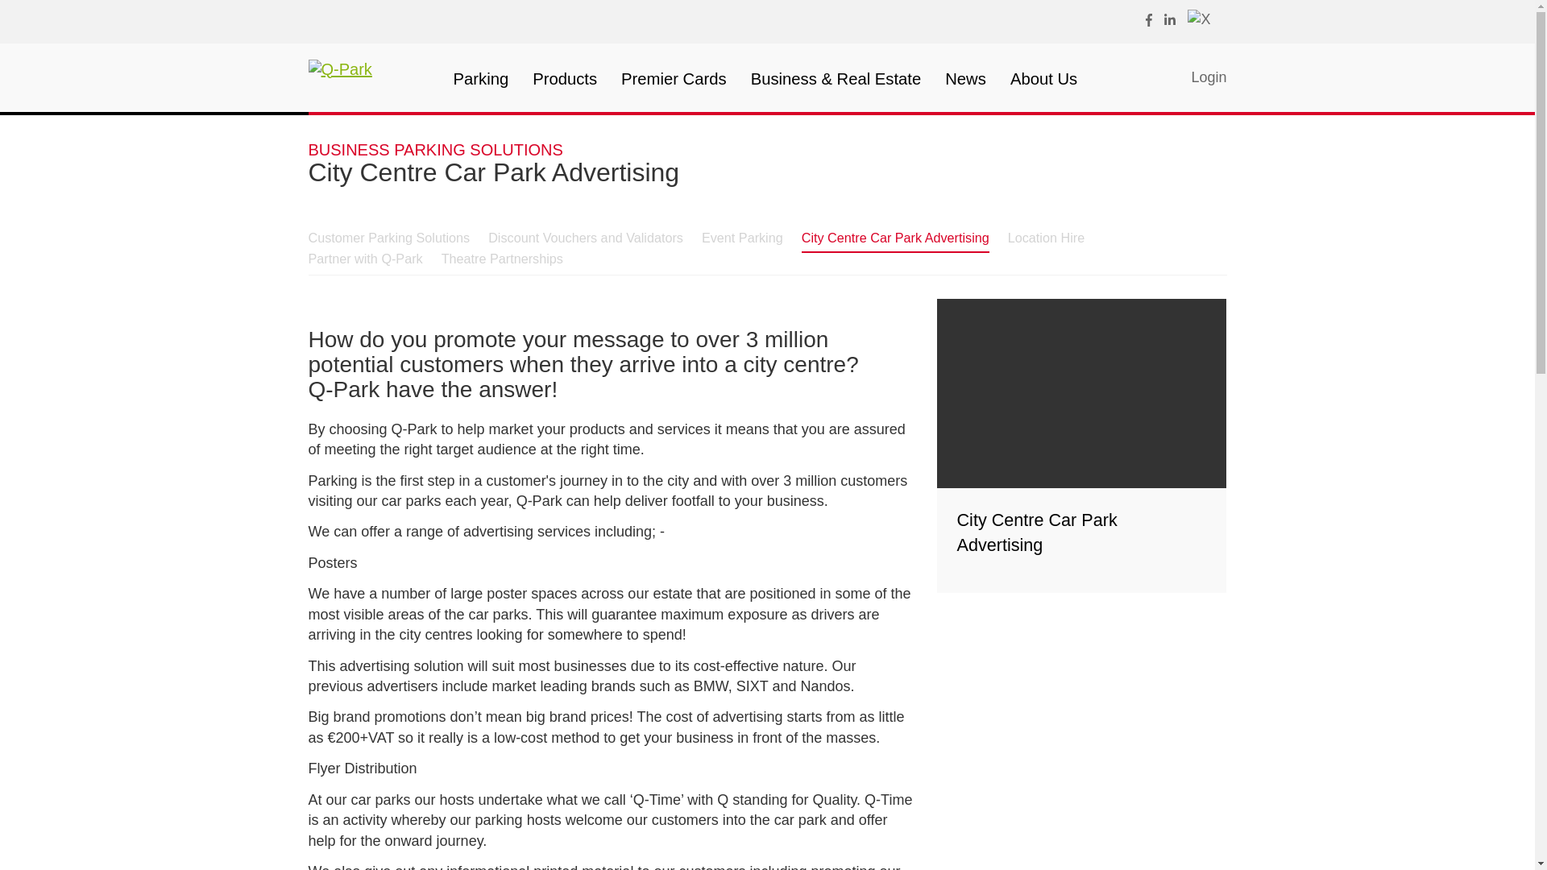 The height and width of the screenshot is (870, 1547). I want to click on Premier Cards, so click(674, 79).